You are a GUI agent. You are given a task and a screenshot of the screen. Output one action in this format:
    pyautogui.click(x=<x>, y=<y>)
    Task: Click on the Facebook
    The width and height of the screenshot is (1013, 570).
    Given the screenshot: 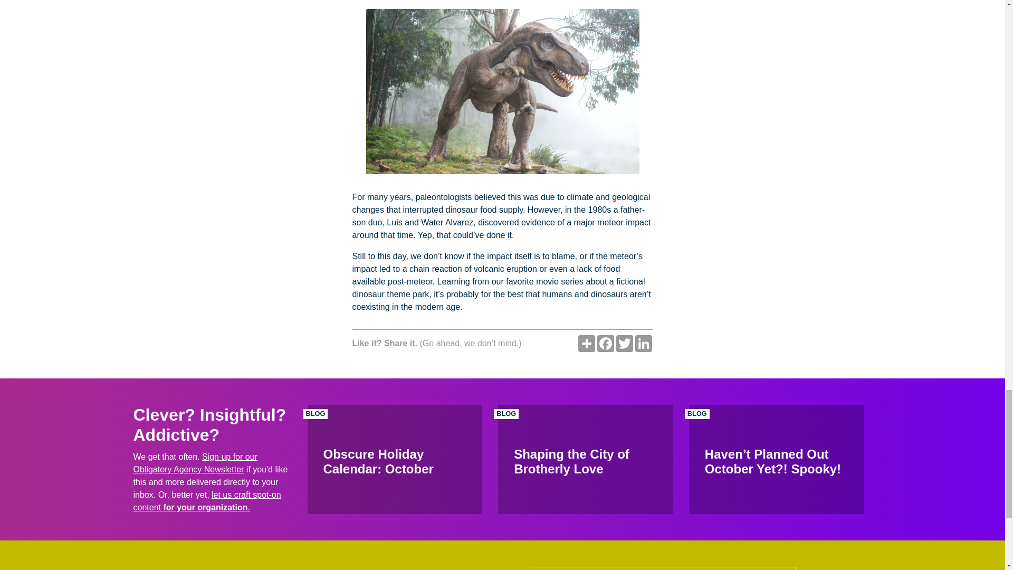 What is the action you would take?
    pyautogui.click(x=606, y=344)
    